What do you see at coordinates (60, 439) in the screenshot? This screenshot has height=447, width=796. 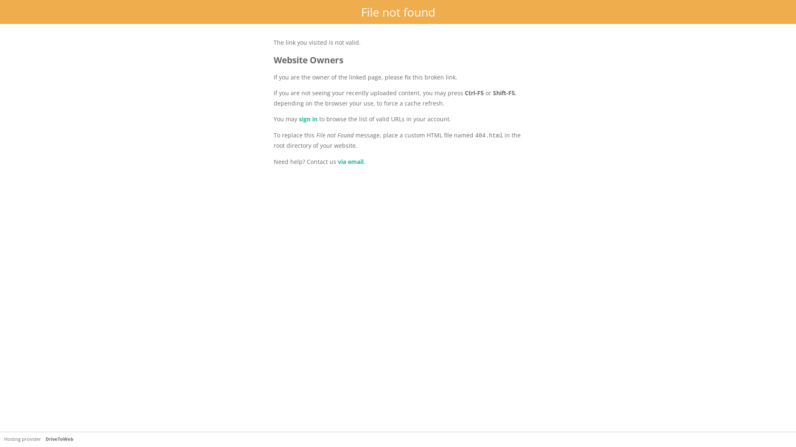 I see `DriveToWeb` at bounding box center [60, 439].